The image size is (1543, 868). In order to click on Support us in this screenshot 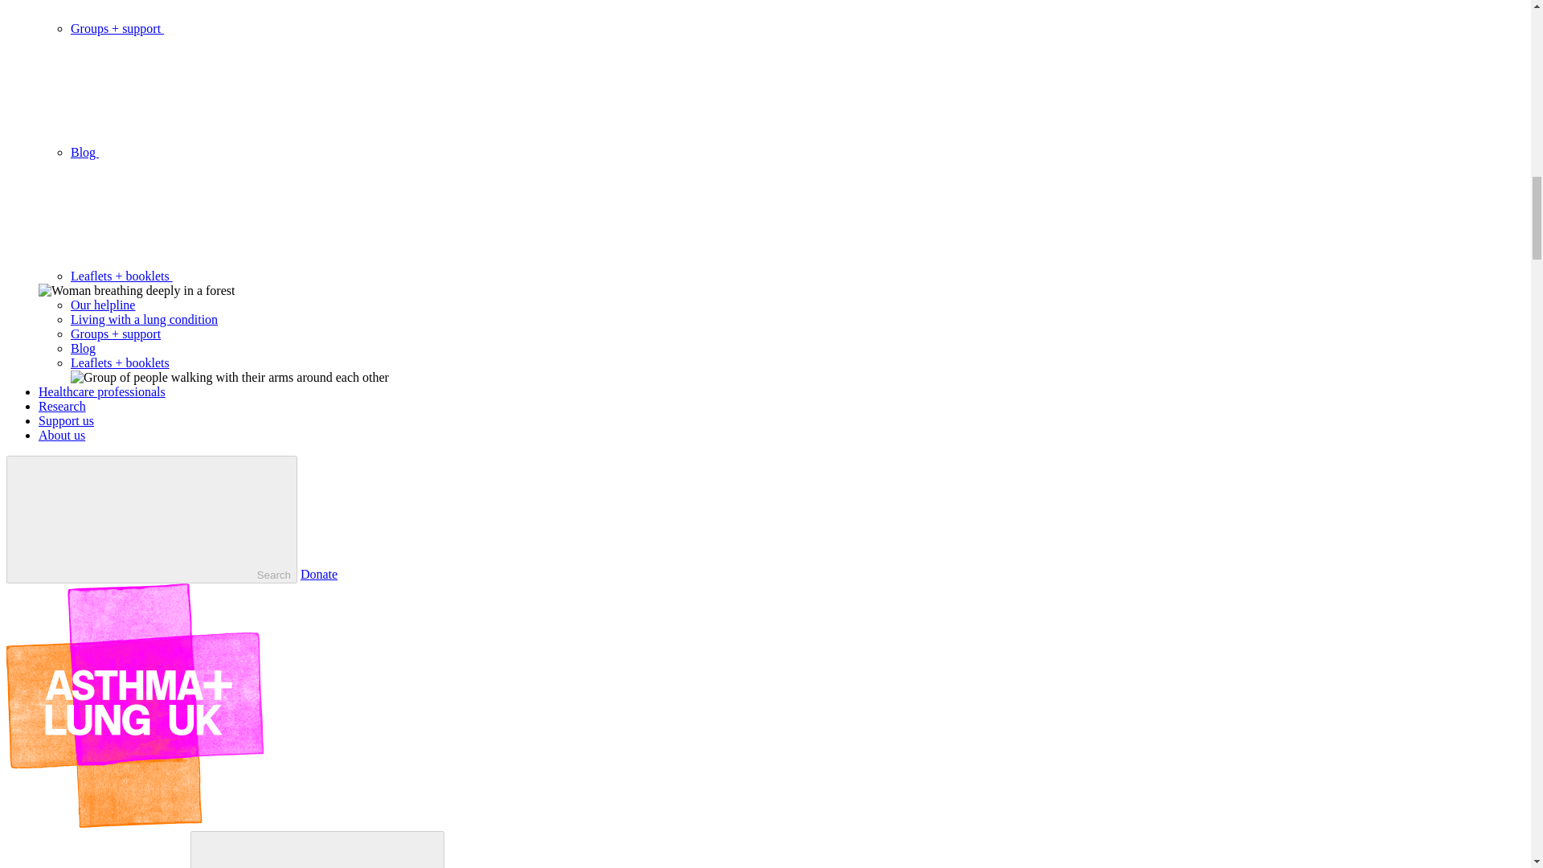, I will do `click(66, 421)`.